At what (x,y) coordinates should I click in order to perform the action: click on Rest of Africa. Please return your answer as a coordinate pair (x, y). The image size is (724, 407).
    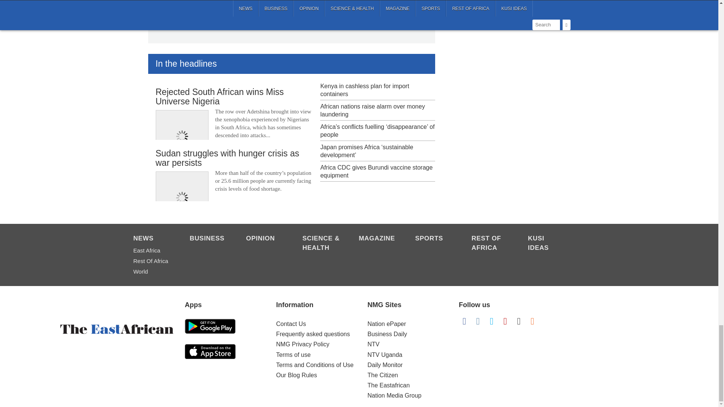
    Looking at the image, I should click on (152, 261).